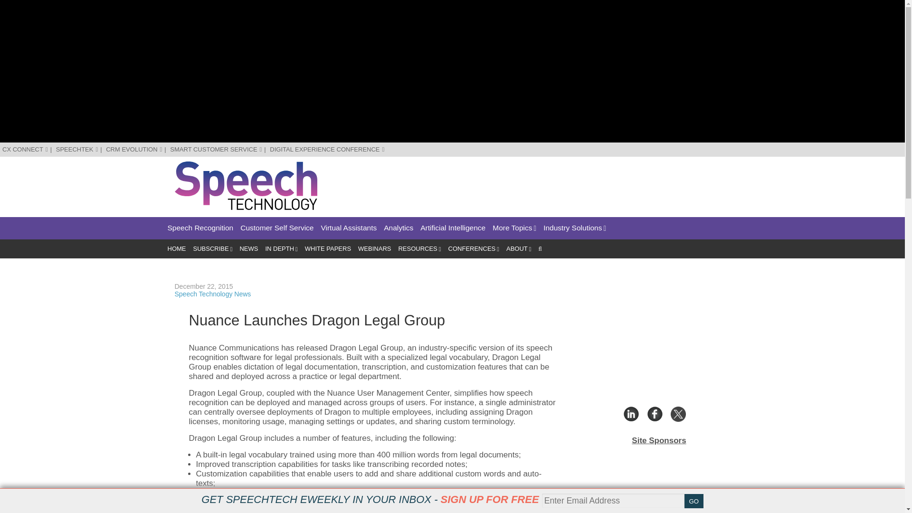 Image resolution: width=912 pixels, height=513 pixels. Describe the element at coordinates (277, 228) in the screenshot. I see `Customer Self Service` at that location.